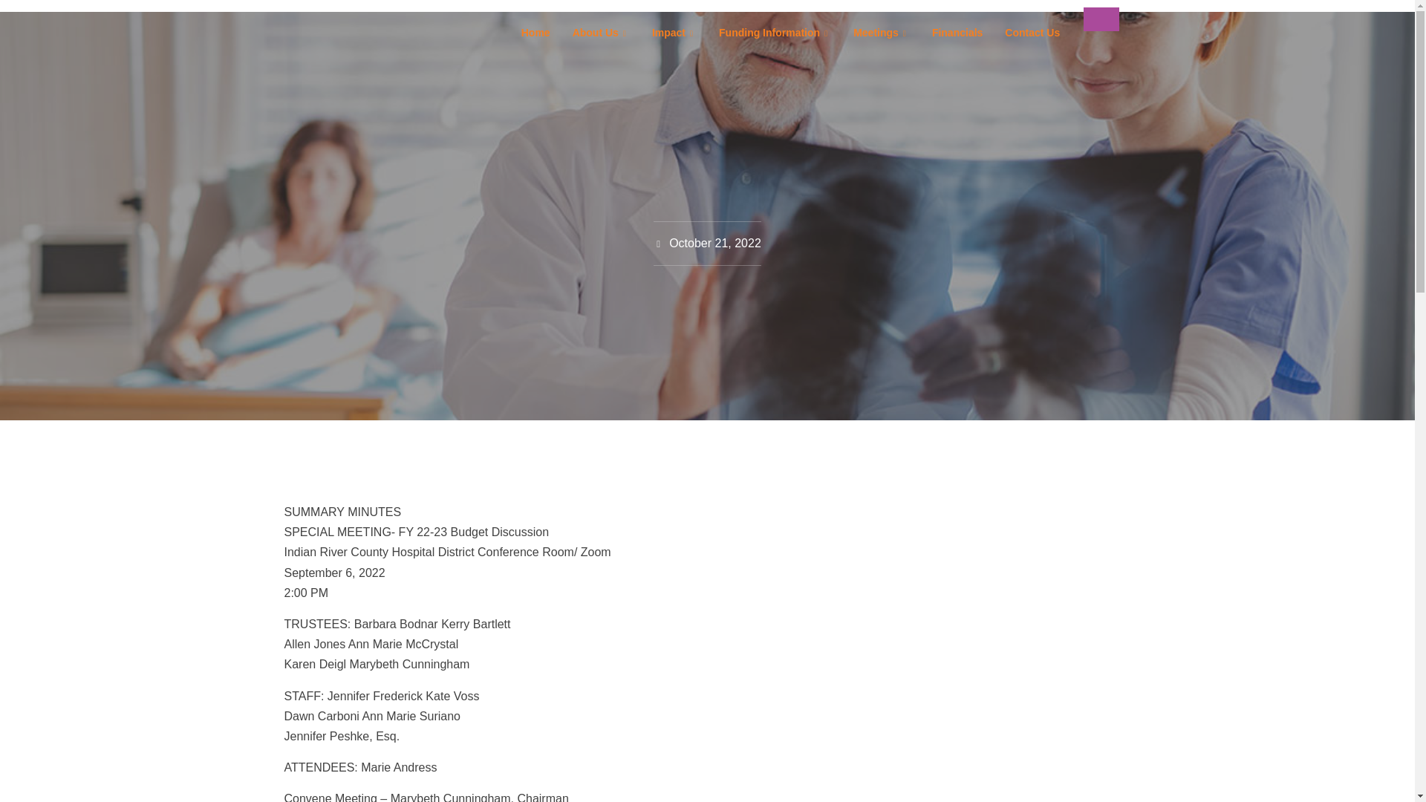  Describe the element at coordinates (882, 33) in the screenshot. I see `Meetings` at that location.